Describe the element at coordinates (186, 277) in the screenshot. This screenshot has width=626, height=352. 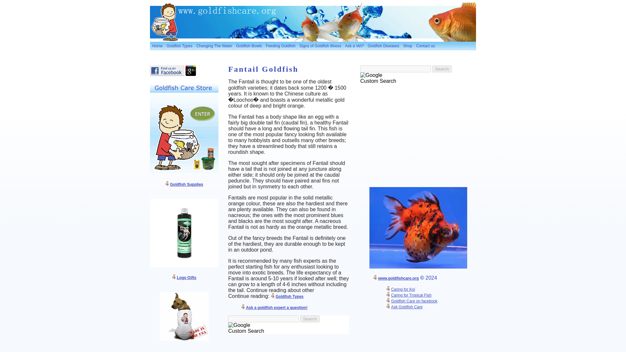
I see `Logo Gifts` at that location.